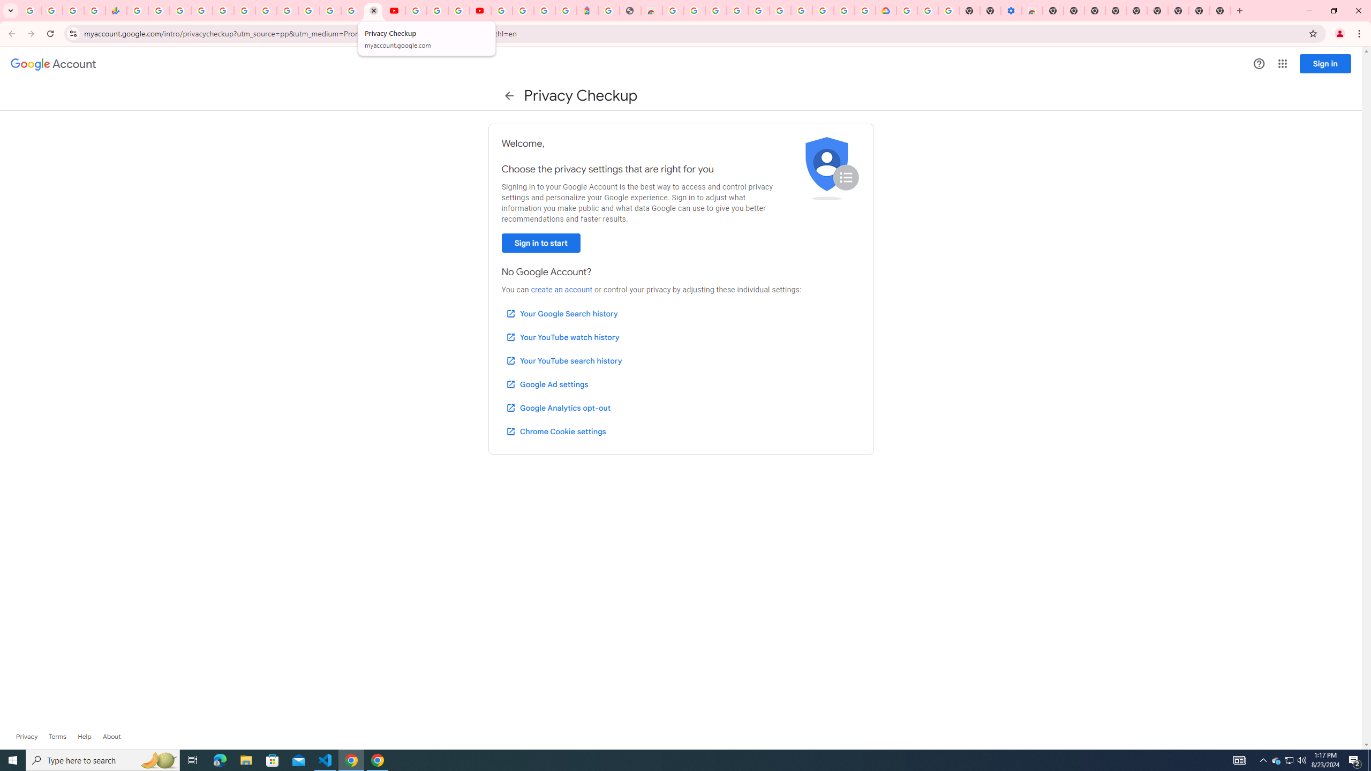 The image size is (1371, 771). Describe the element at coordinates (540, 243) in the screenshot. I see `Sign in to start` at that location.